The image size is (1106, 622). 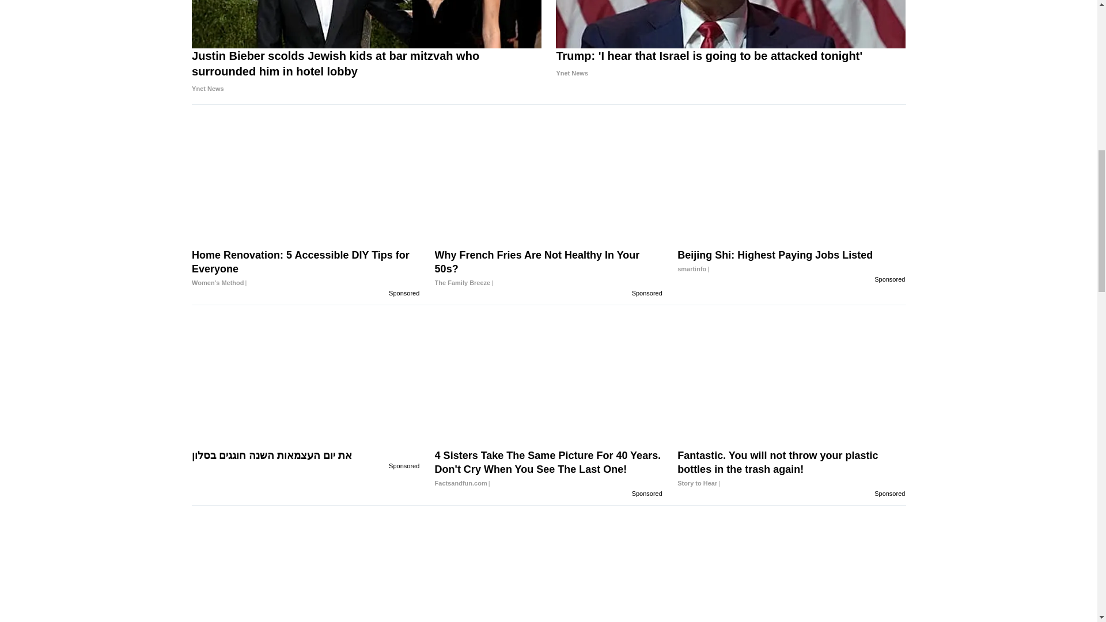 I want to click on Why French Fries Are Not Healthy In Your 50s?, so click(x=548, y=268).